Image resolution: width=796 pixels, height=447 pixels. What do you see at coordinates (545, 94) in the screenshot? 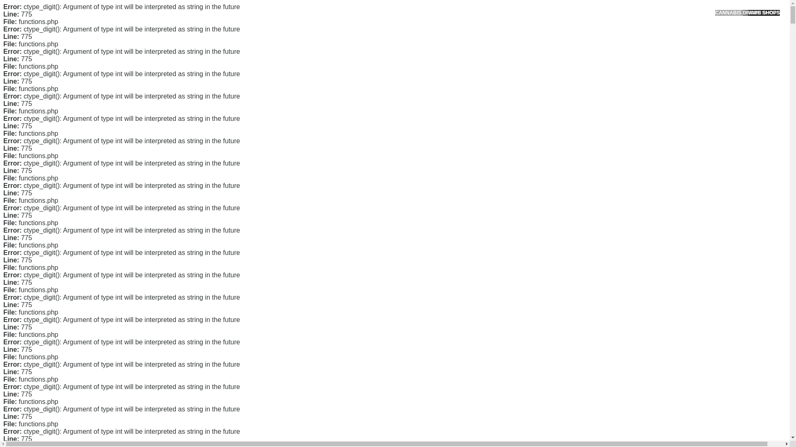
I see `Latest Article` at bounding box center [545, 94].